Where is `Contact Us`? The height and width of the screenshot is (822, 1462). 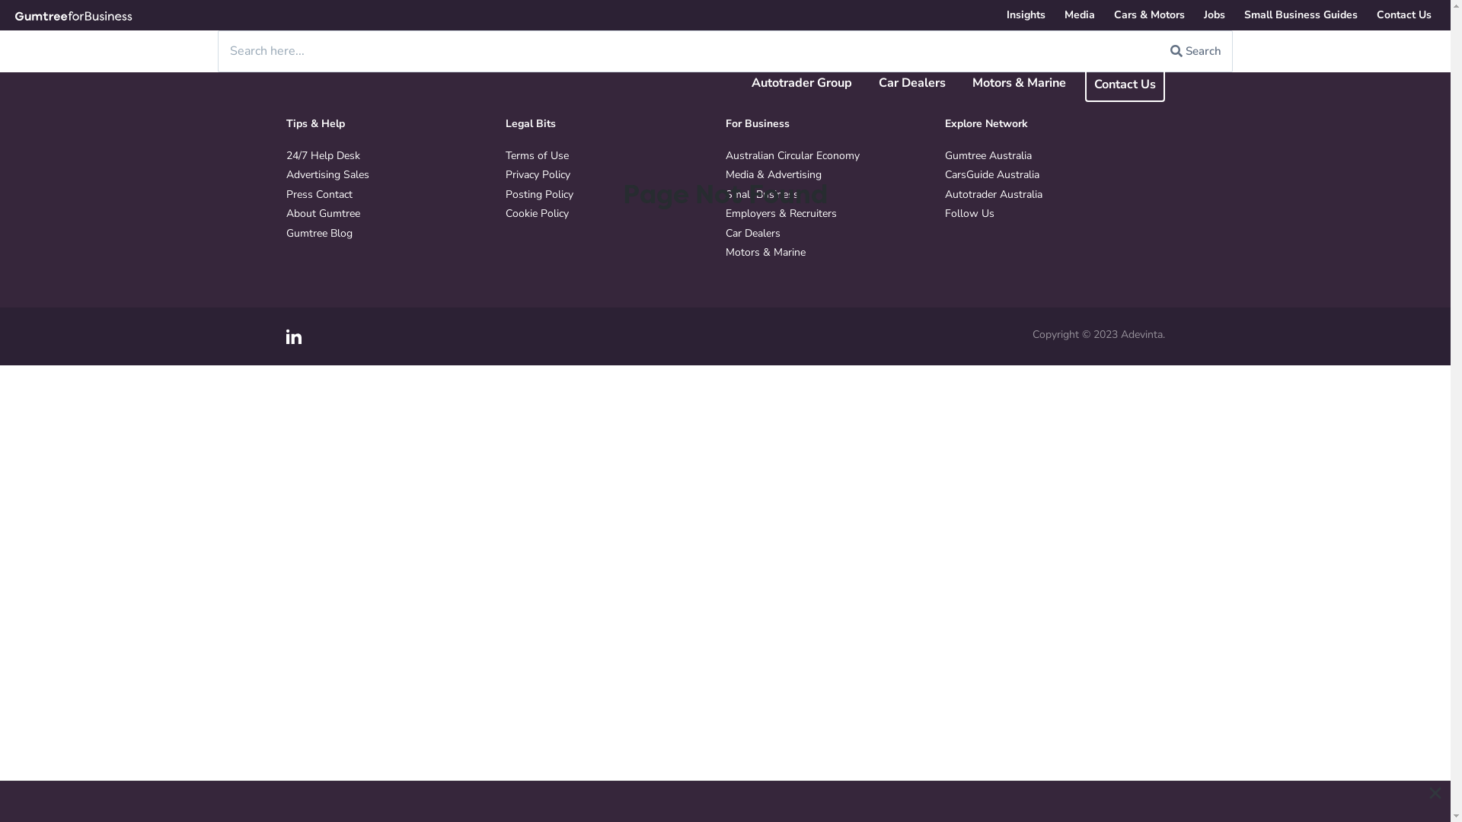 Contact Us is located at coordinates (1124, 85).